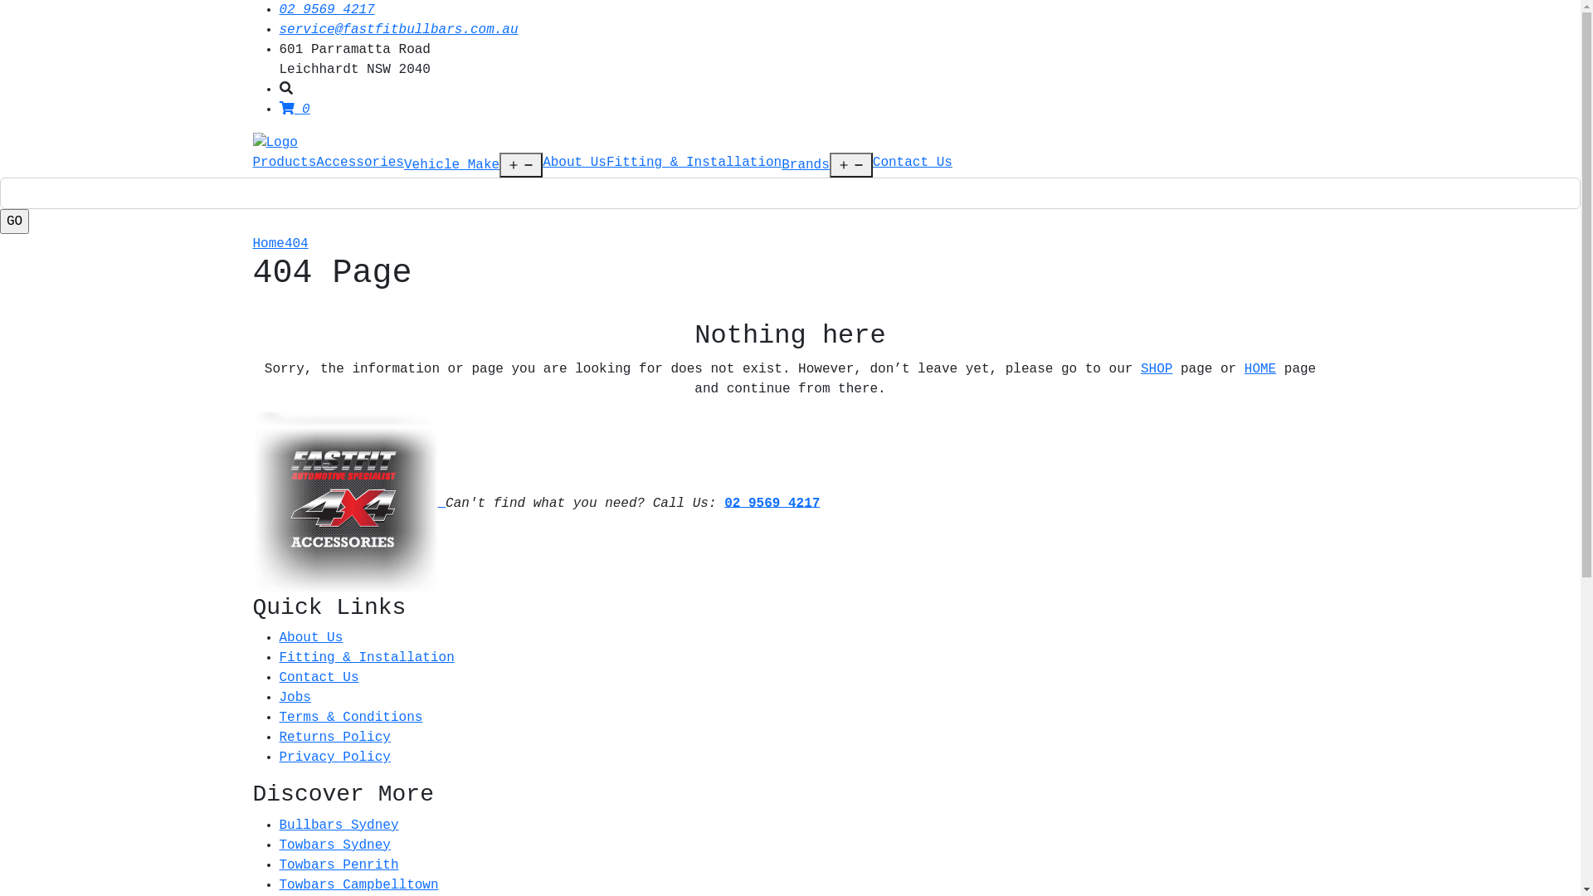 The image size is (1593, 896). I want to click on Jobs, so click(295, 698).